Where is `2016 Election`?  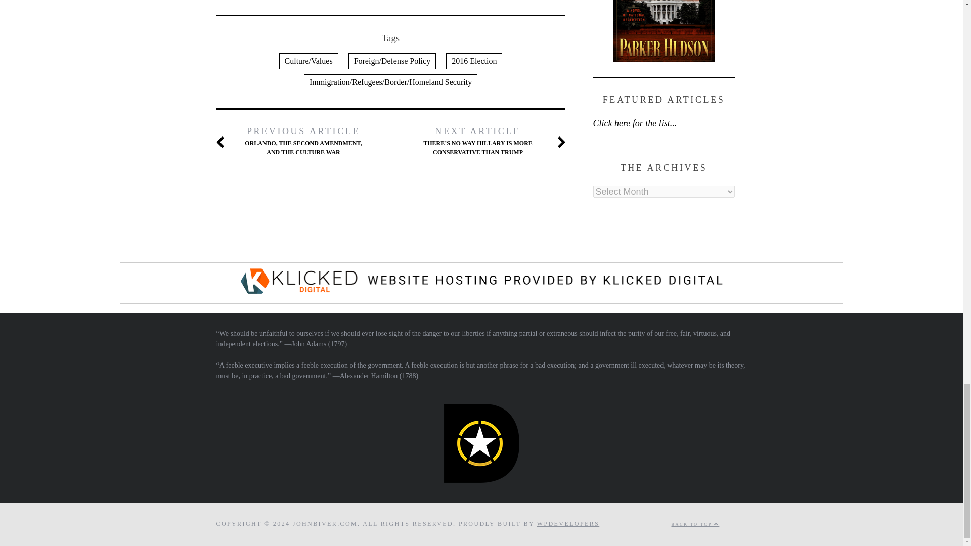
2016 Election is located at coordinates (473, 61).